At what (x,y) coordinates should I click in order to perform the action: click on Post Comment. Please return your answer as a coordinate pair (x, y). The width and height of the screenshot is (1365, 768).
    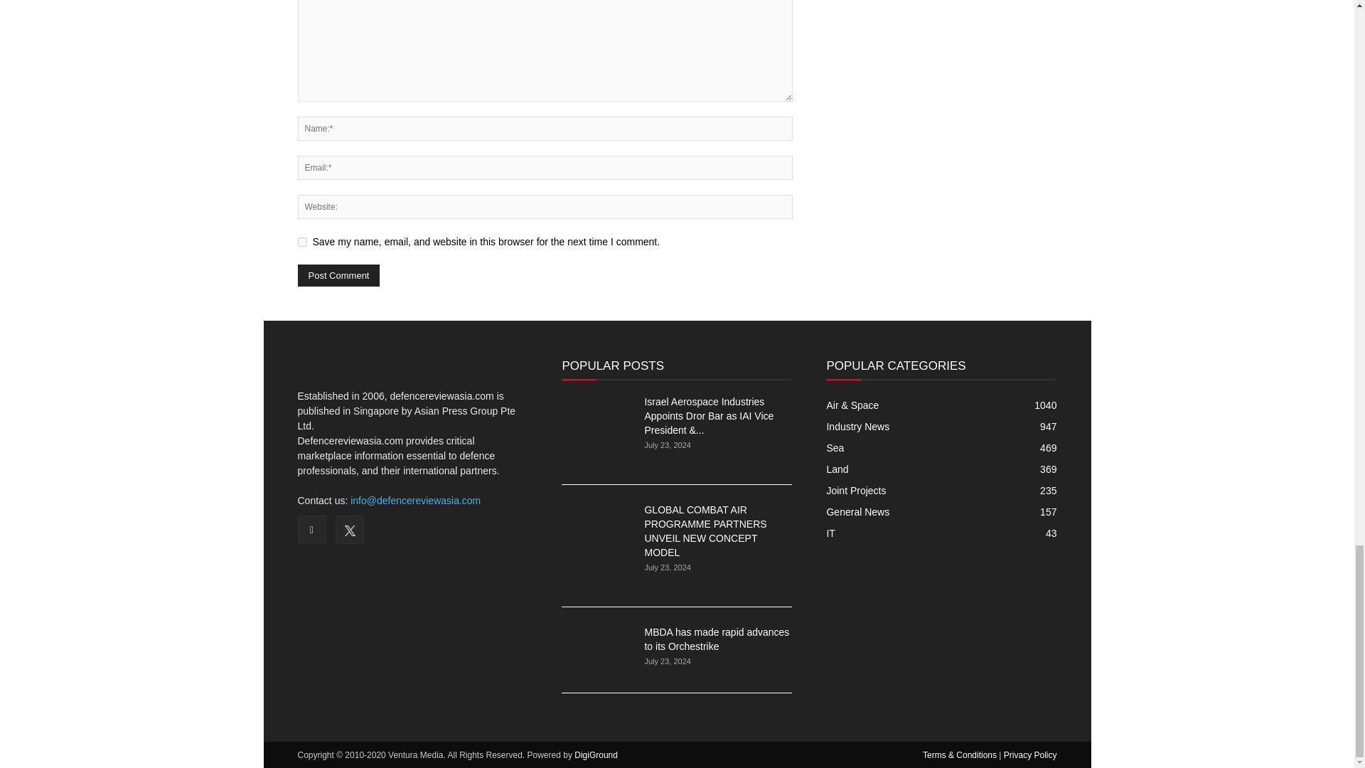
    Looking at the image, I should click on (338, 274).